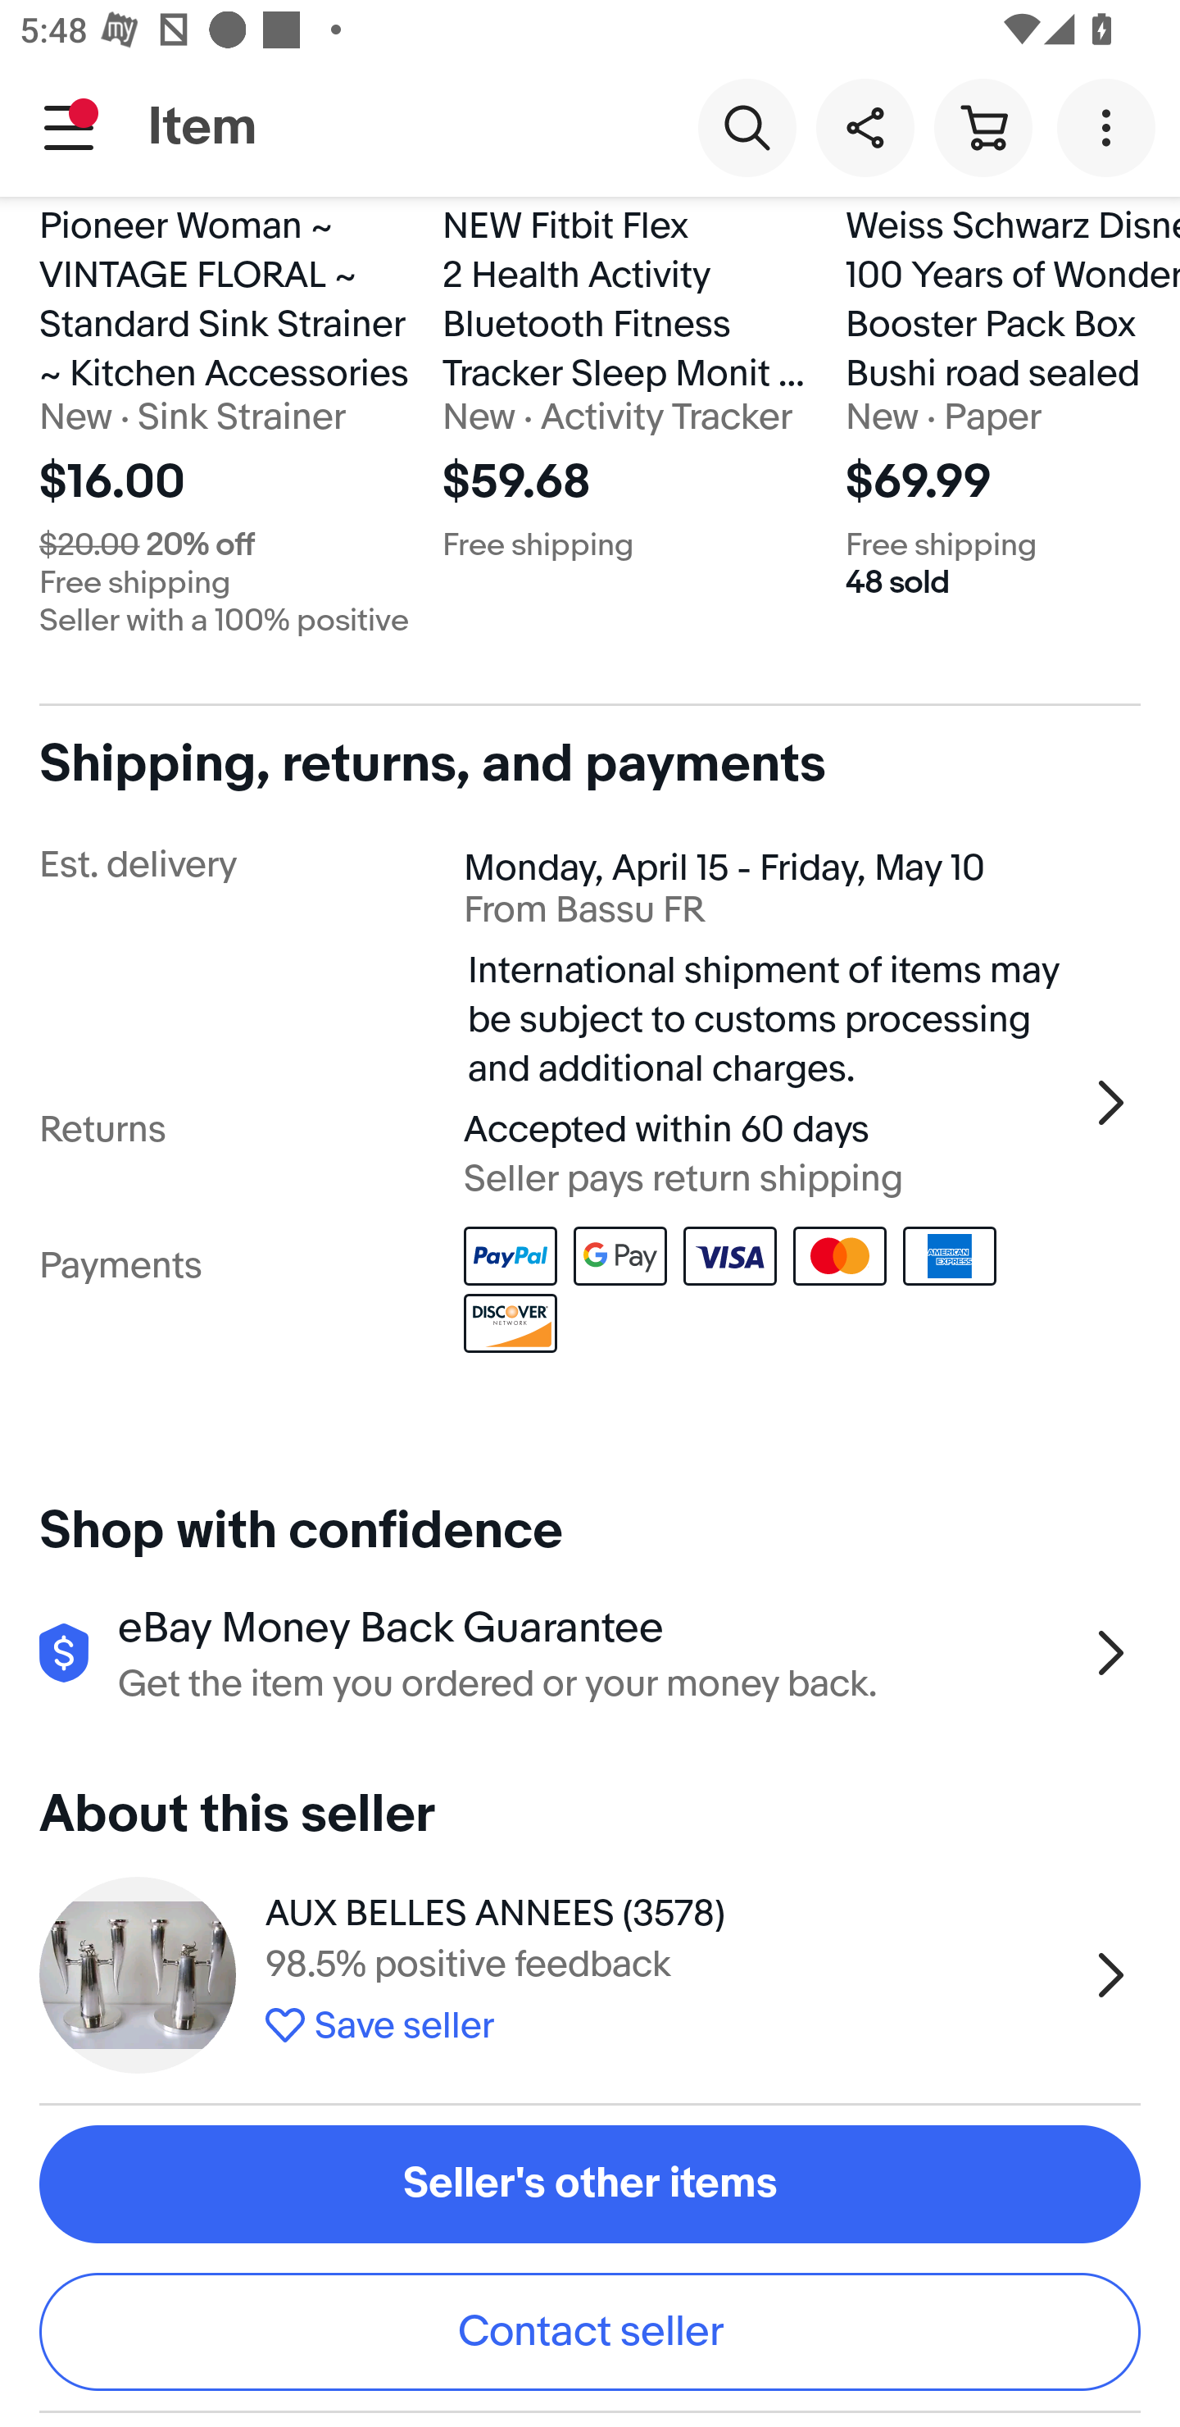  What do you see at coordinates (669, 2022) in the screenshot?
I see `Save seller` at bounding box center [669, 2022].